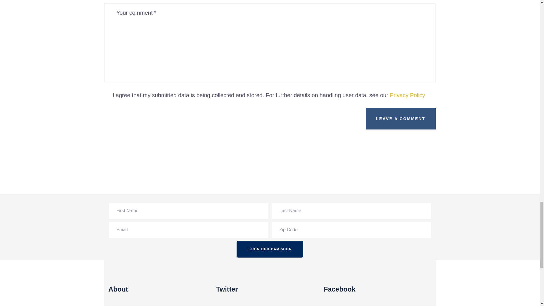 This screenshot has height=306, width=544. I want to click on Privacy Policy, so click(407, 95).